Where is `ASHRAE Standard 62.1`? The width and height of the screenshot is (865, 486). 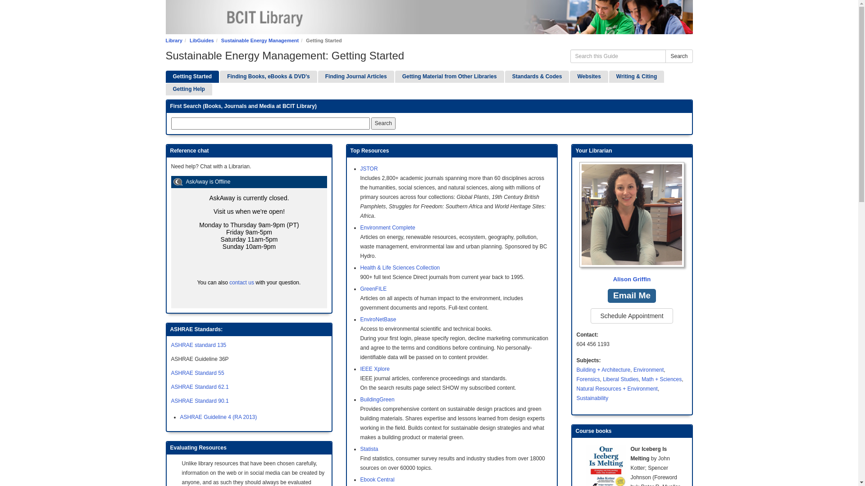 ASHRAE Standard 62.1 is located at coordinates (200, 387).